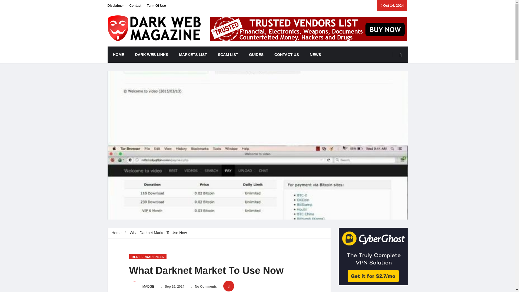 The width and height of the screenshot is (519, 292). I want to click on RED FERRARI PILLS, so click(148, 257).